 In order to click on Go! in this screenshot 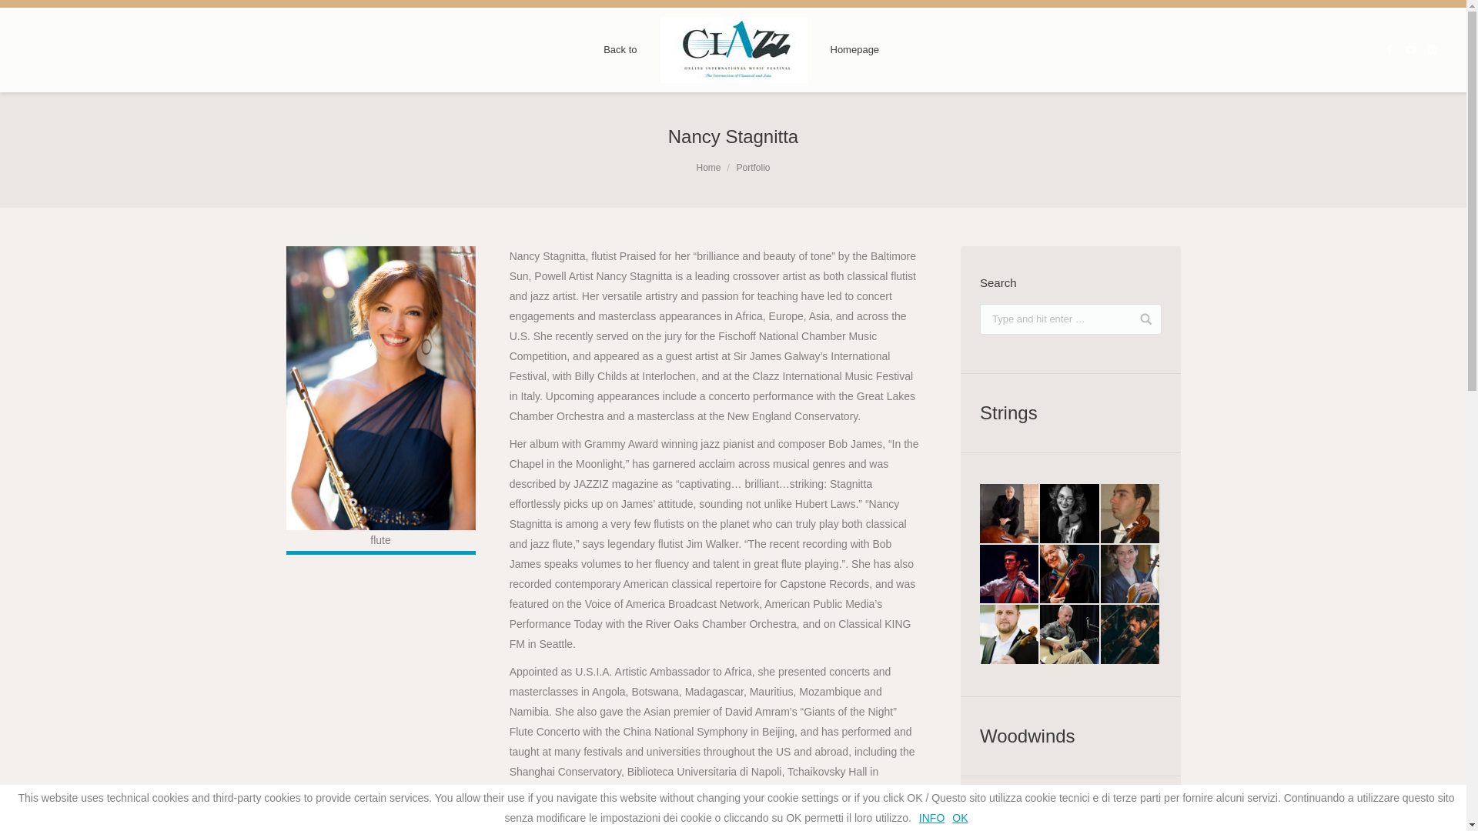, I will do `click(18, 16)`.